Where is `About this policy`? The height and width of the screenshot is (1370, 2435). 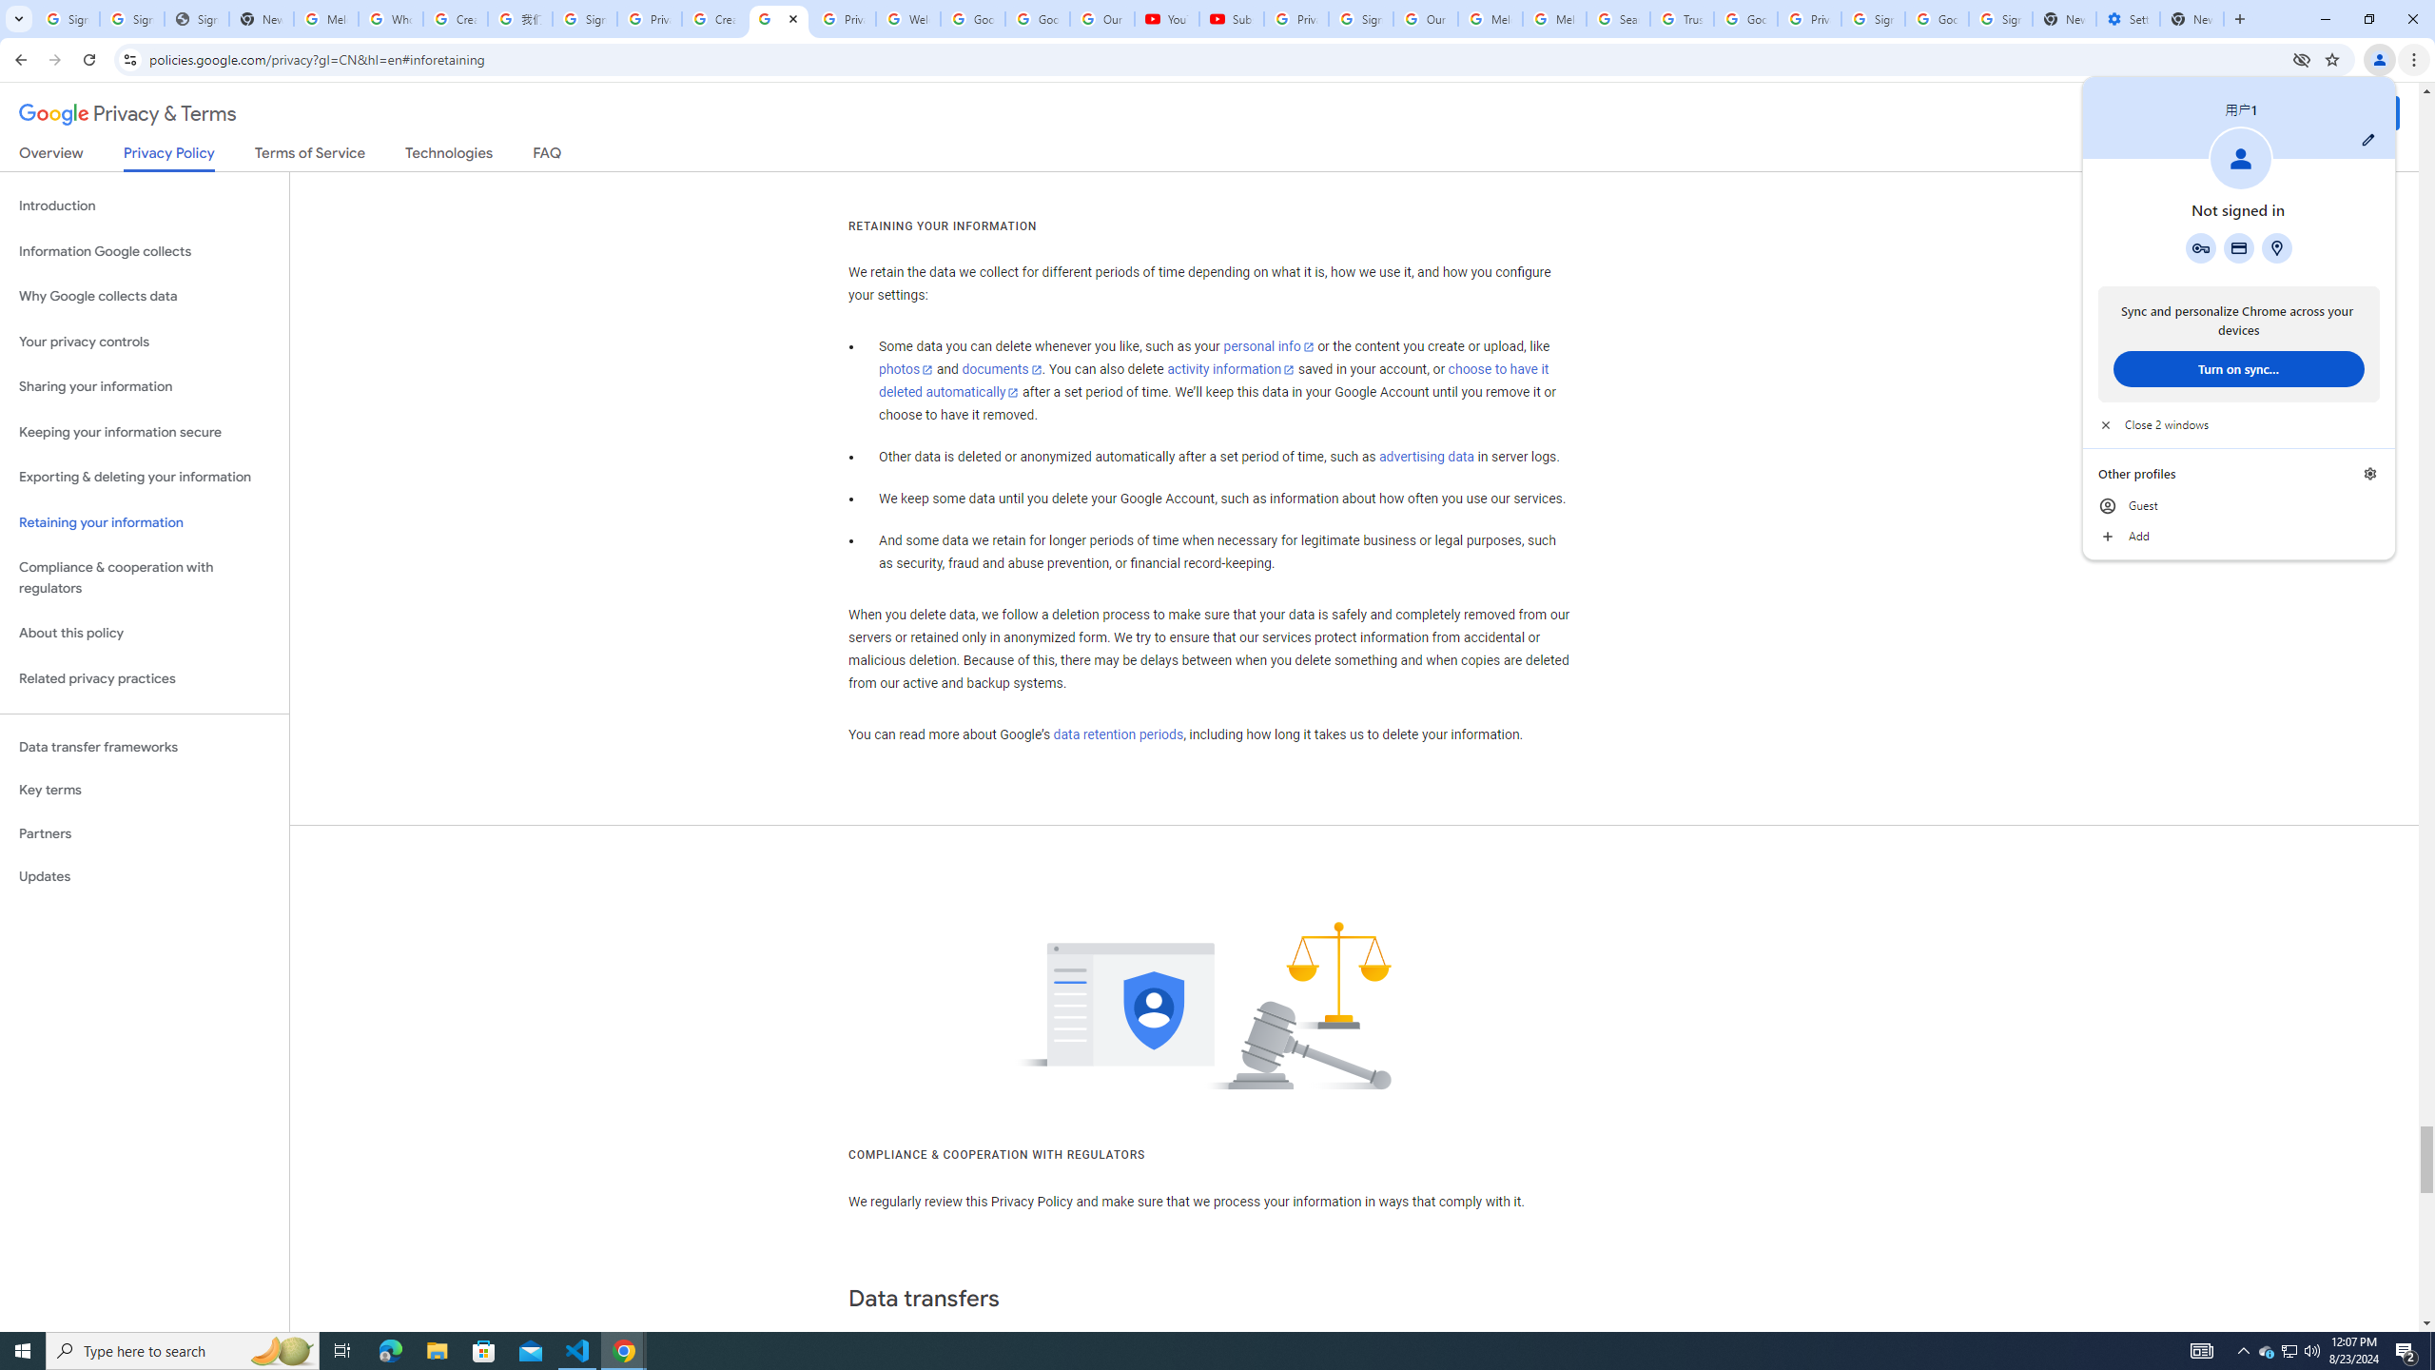
About this policy is located at coordinates (145, 634).